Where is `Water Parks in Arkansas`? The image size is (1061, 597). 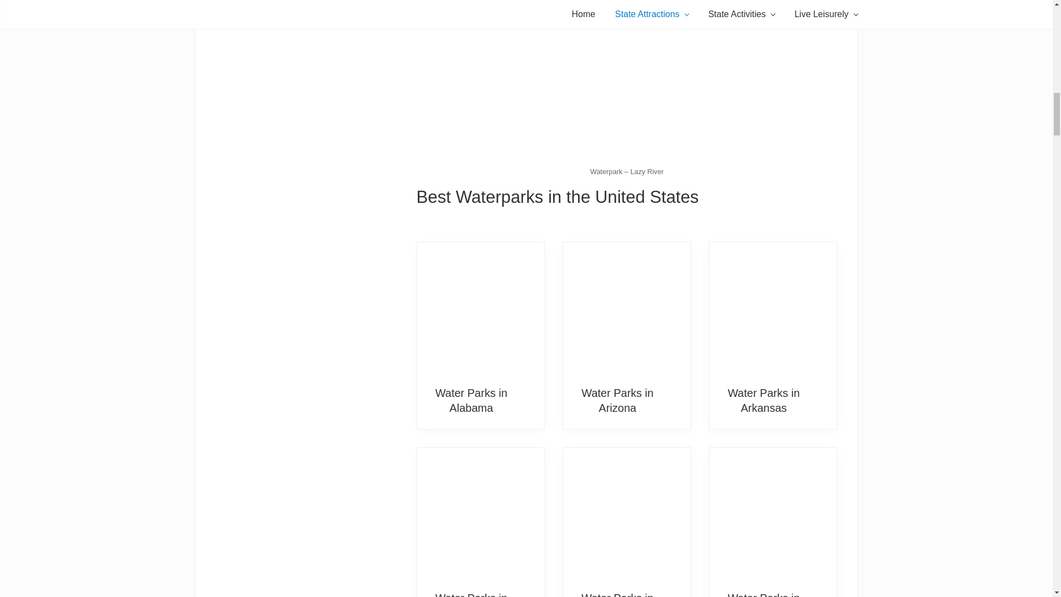 Water Parks in Arkansas is located at coordinates (764, 400).